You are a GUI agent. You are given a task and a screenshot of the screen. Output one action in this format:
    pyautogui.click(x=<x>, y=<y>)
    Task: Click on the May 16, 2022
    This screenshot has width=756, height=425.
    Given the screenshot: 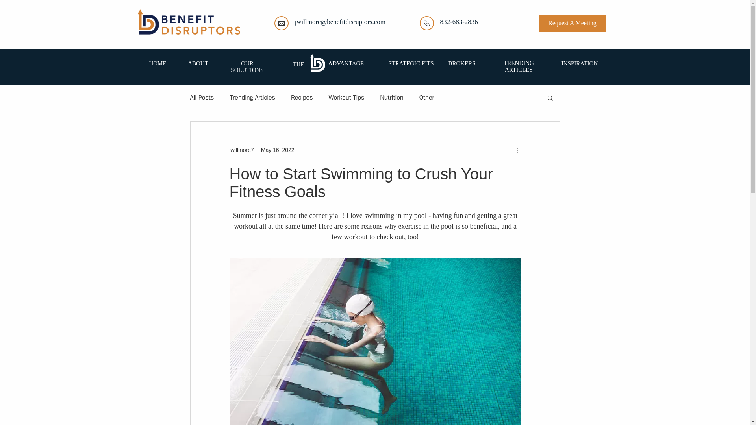 What is the action you would take?
    pyautogui.click(x=278, y=149)
    